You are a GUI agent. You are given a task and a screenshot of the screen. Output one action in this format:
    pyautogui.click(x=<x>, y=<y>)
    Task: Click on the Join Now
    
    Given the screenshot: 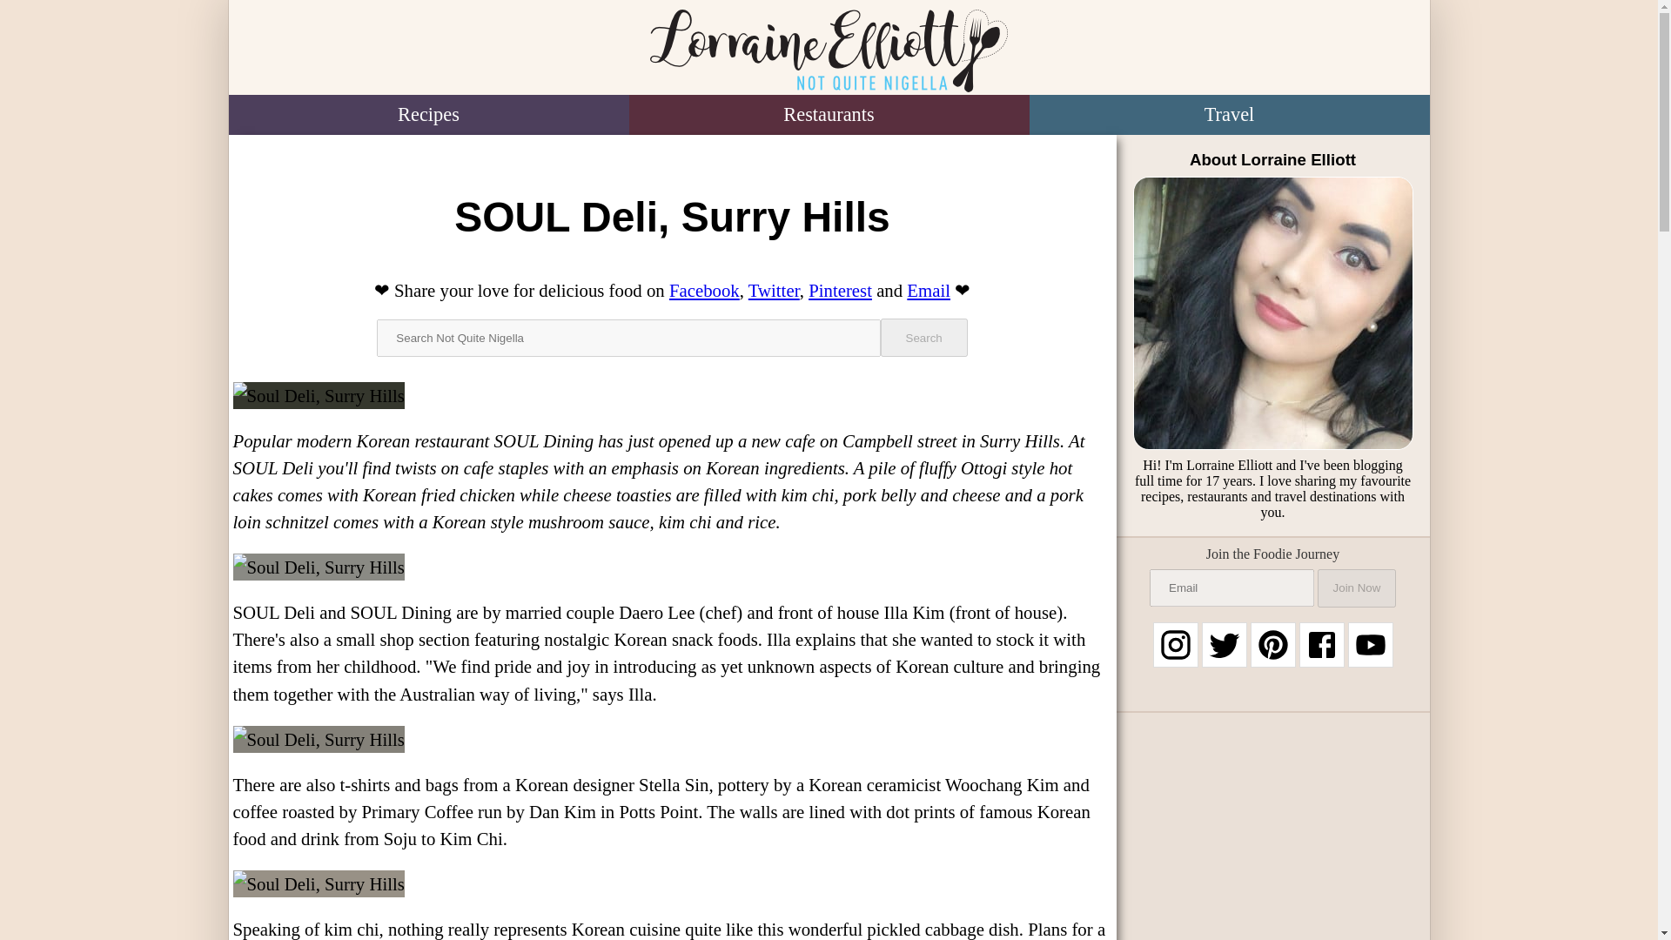 What is the action you would take?
    pyautogui.click(x=1356, y=588)
    